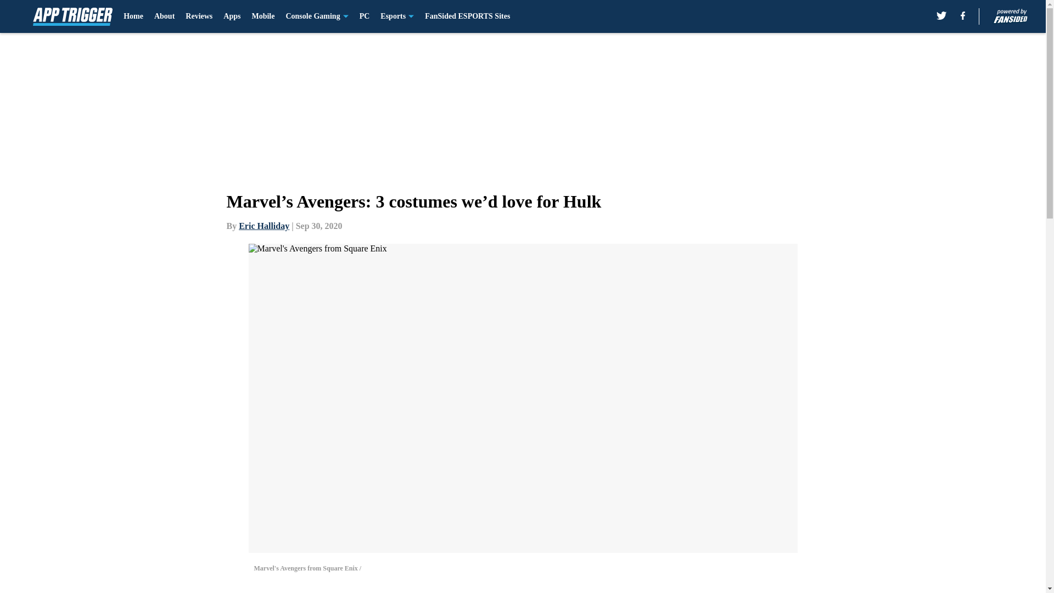 The height and width of the screenshot is (593, 1054). What do you see at coordinates (262, 16) in the screenshot?
I see `Mobile` at bounding box center [262, 16].